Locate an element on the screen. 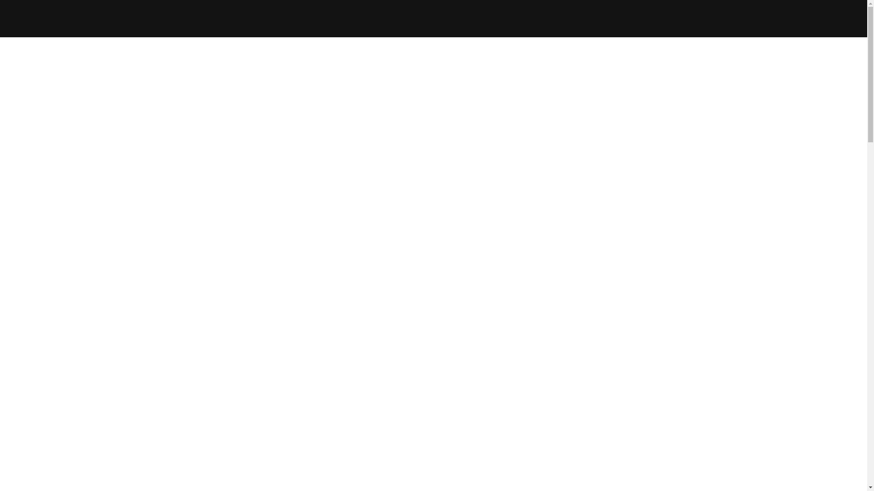  Articles is located at coordinates (468, 27).